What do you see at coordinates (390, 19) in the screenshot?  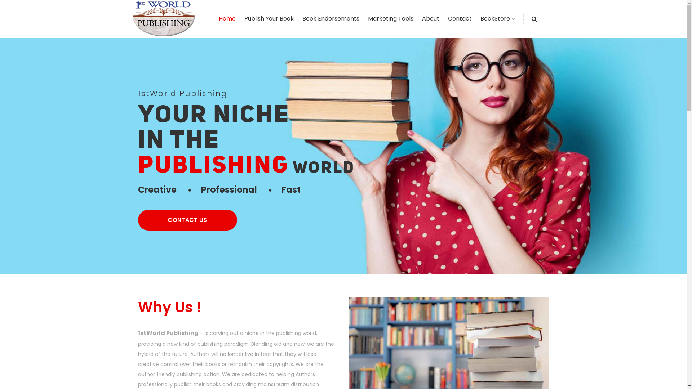 I see `Marketing Tools` at bounding box center [390, 19].